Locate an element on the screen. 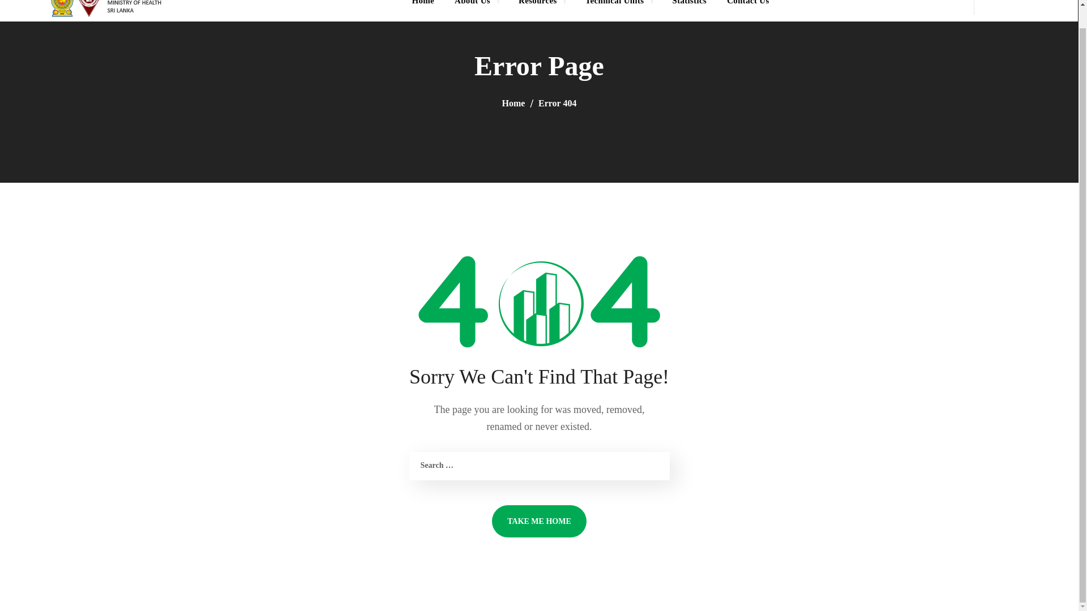 Image resolution: width=1087 pixels, height=611 pixels. Home is located at coordinates (422, 10).